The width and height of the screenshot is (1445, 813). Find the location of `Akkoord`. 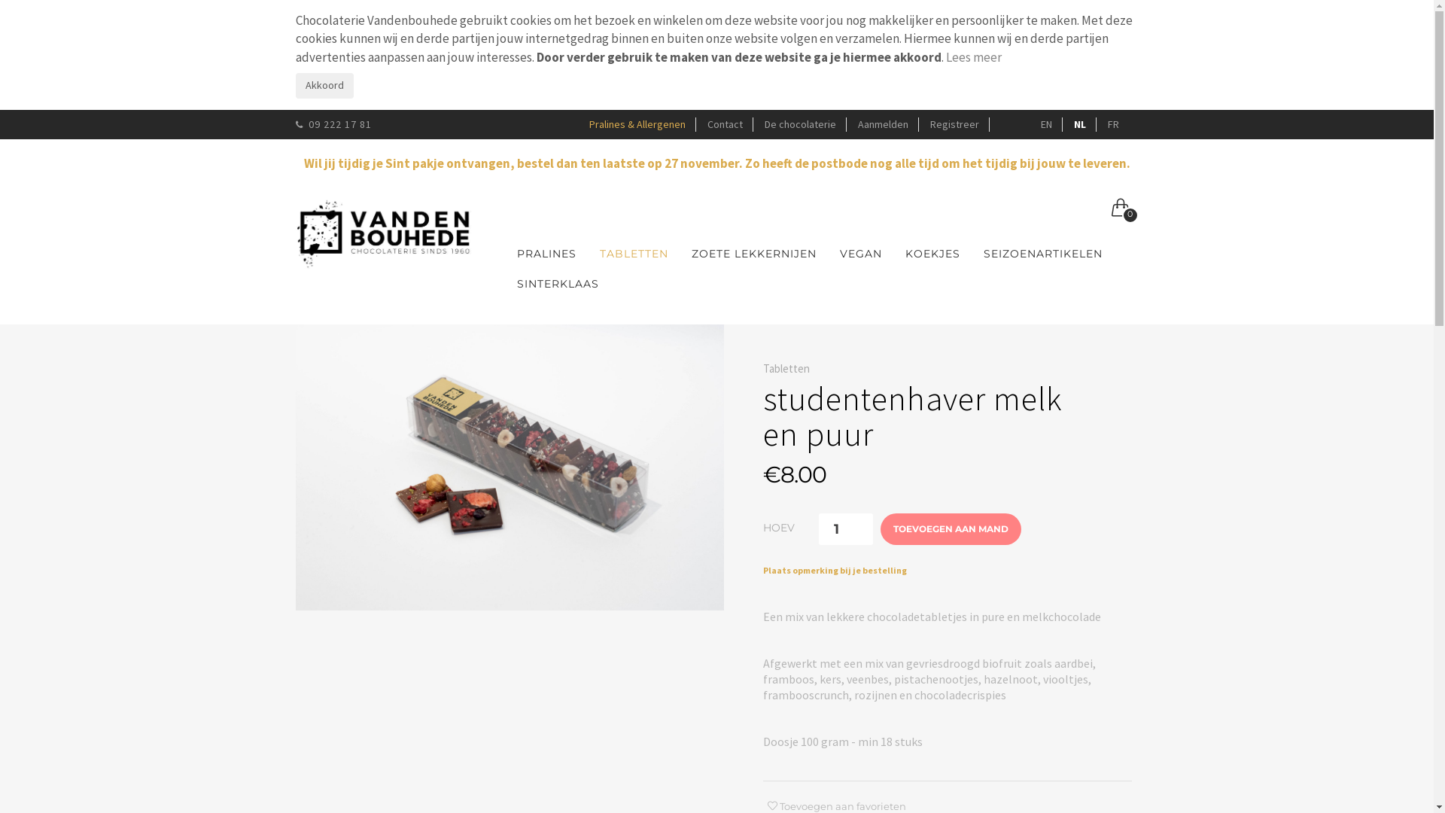

Akkoord is located at coordinates (324, 86).